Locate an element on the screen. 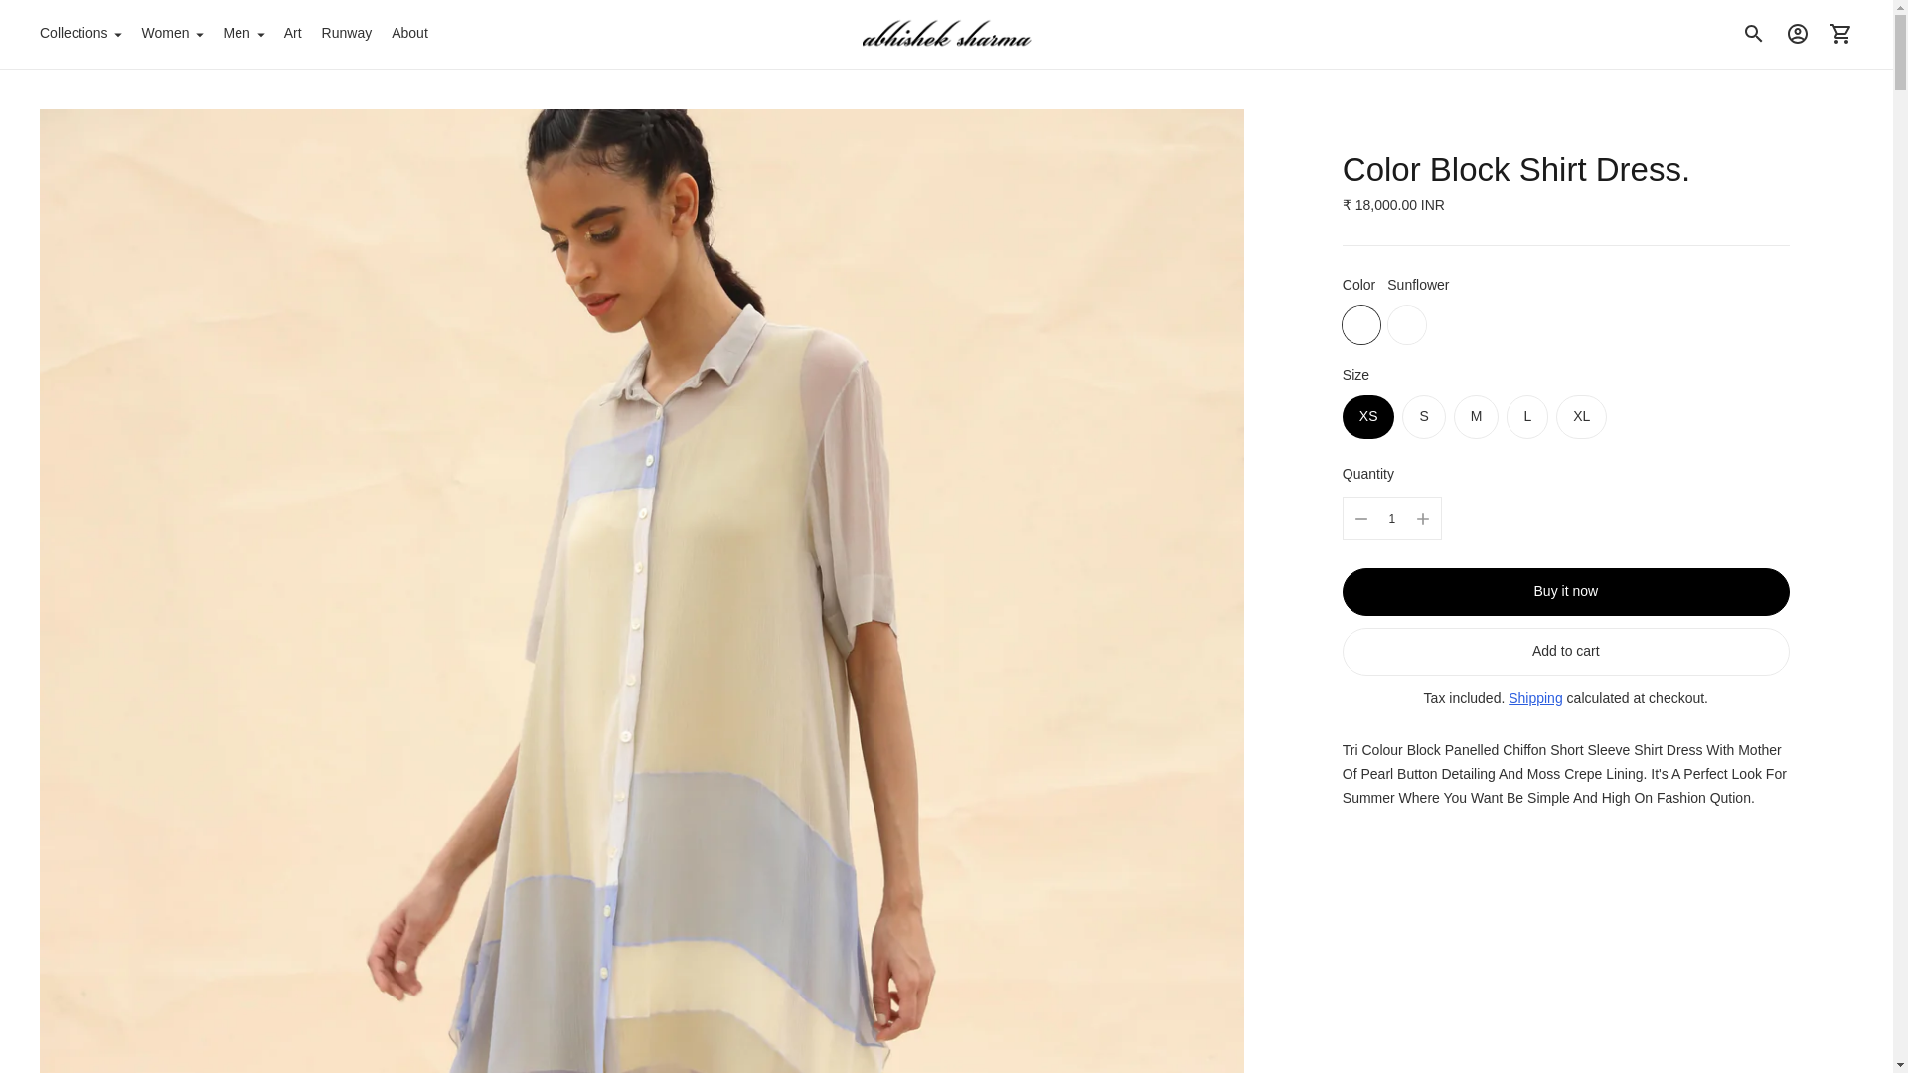 The height and width of the screenshot is (1073, 1908). Collections is located at coordinates (80, 34).